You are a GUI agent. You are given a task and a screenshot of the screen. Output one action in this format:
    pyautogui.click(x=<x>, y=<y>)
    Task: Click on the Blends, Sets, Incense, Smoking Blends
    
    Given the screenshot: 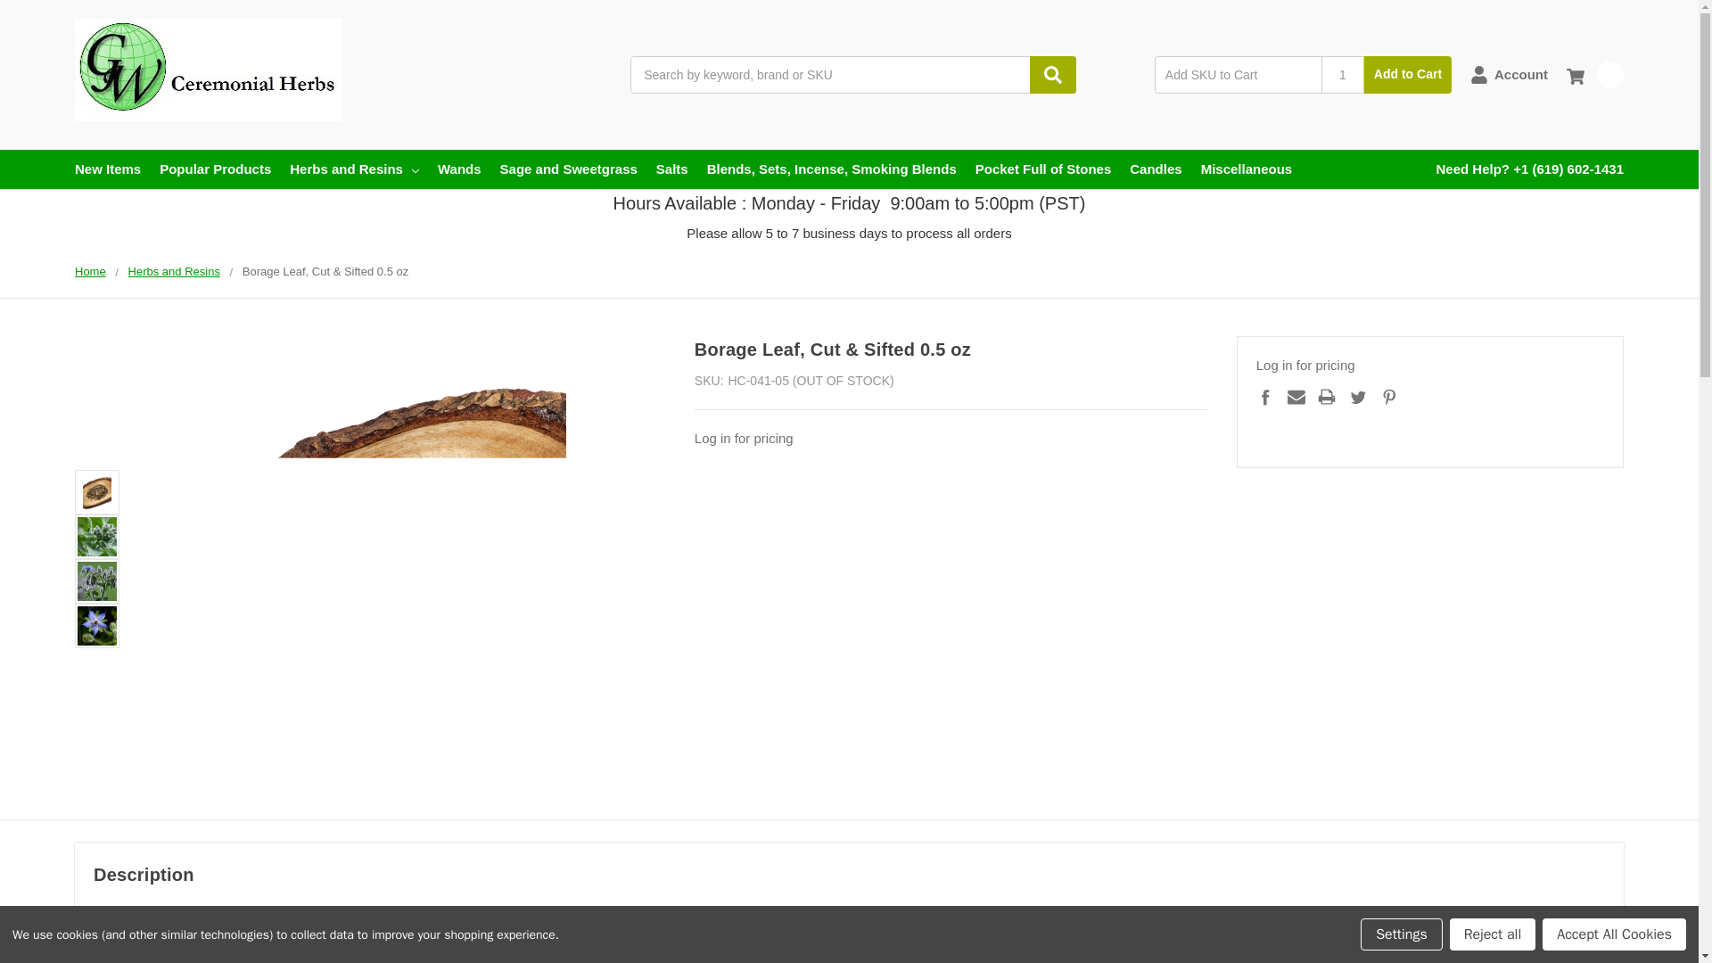 What is the action you would take?
    pyautogui.click(x=831, y=169)
    